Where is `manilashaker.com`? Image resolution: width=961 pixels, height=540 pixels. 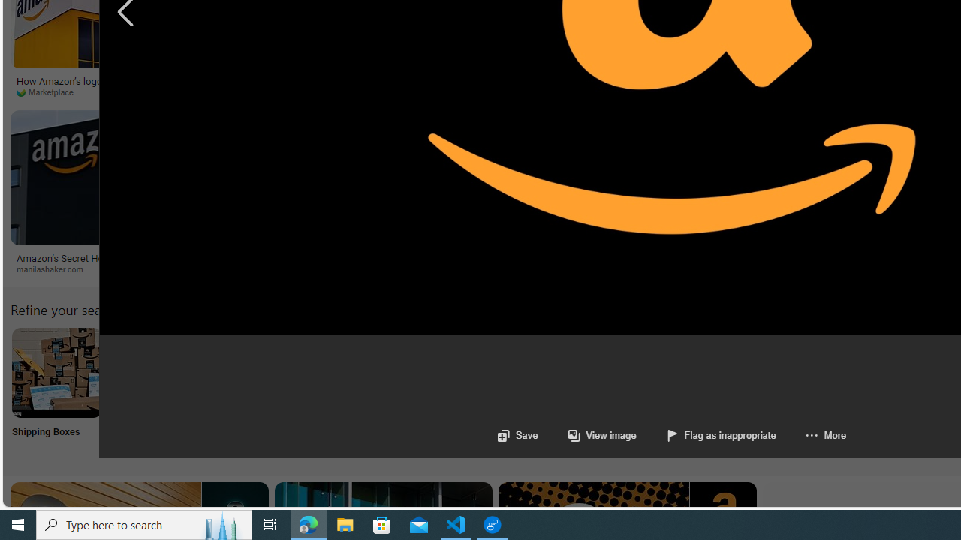 manilashaker.com is located at coordinates (131, 269).